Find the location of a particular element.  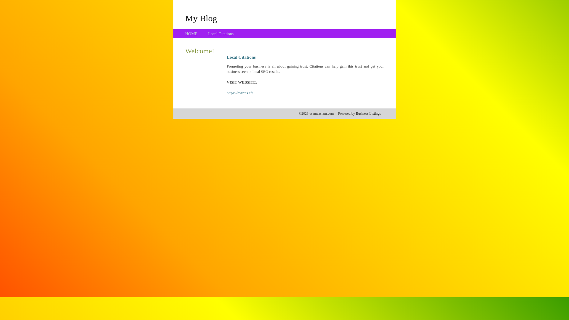

https://bytrtes.cf/ is located at coordinates (240, 93).